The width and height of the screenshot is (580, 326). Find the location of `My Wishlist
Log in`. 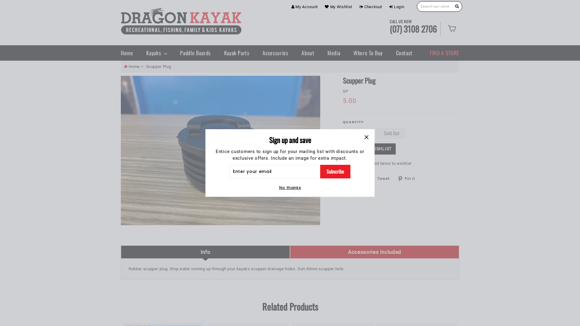

My Wishlist
Log in is located at coordinates (338, 7).